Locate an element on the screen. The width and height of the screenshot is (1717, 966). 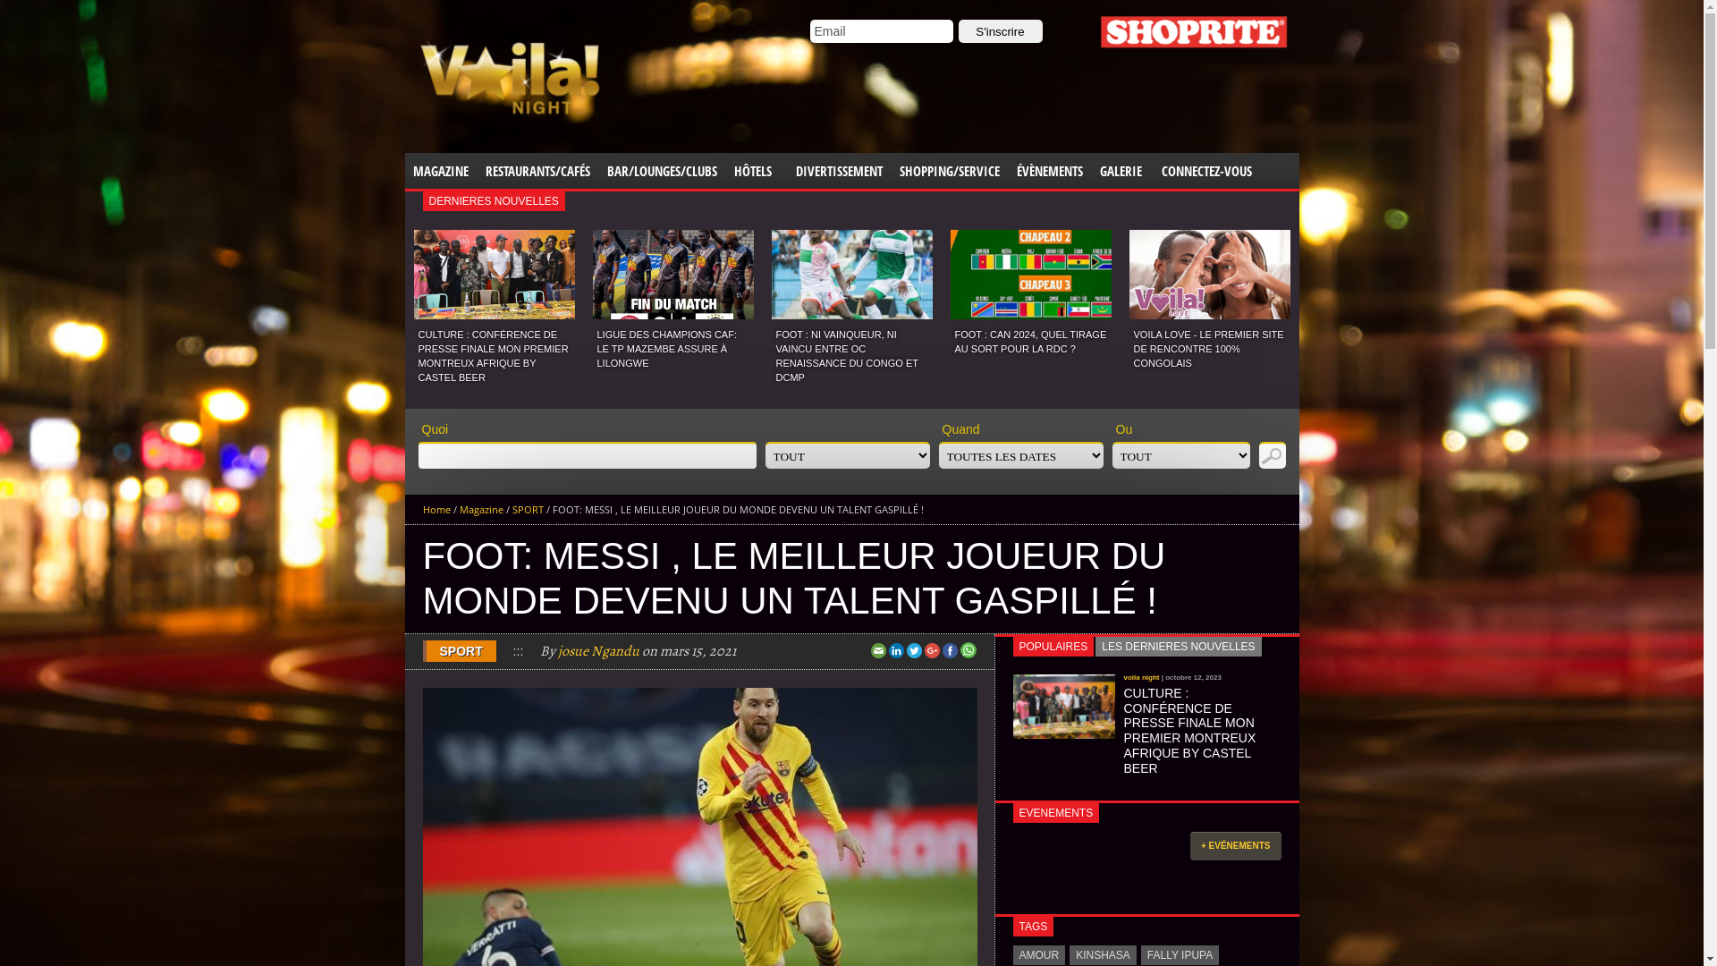
S'inscrire is located at coordinates (1001, 31).